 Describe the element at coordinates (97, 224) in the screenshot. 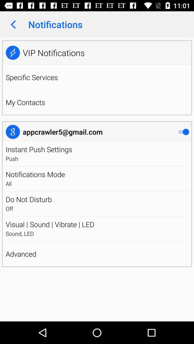

I see `select icon above sound, led` at that location.